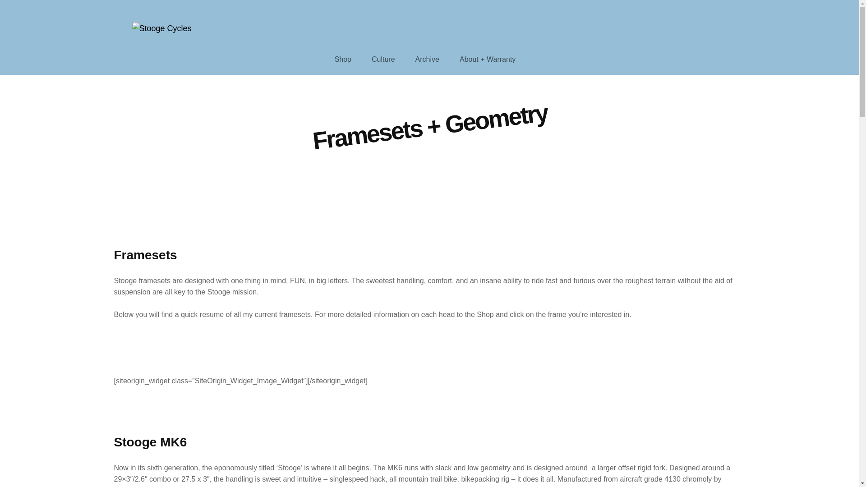  Describe the element at coordinates (427, 60) in the screenshot. I see `Archive` at that location.